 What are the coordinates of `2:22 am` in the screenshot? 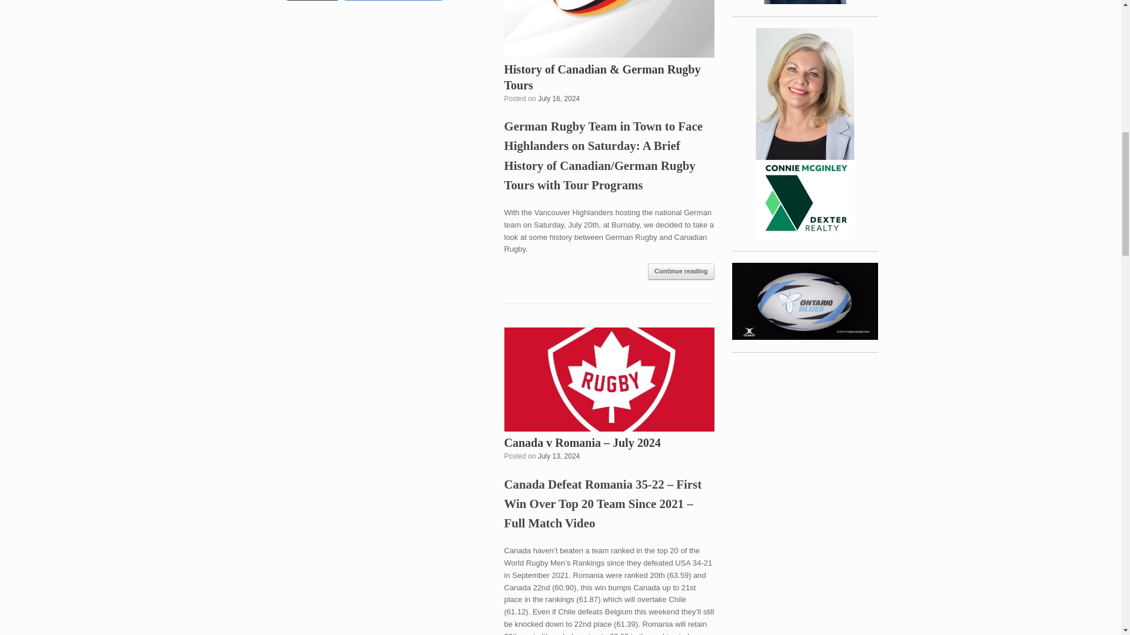 It's located at (558, 456).